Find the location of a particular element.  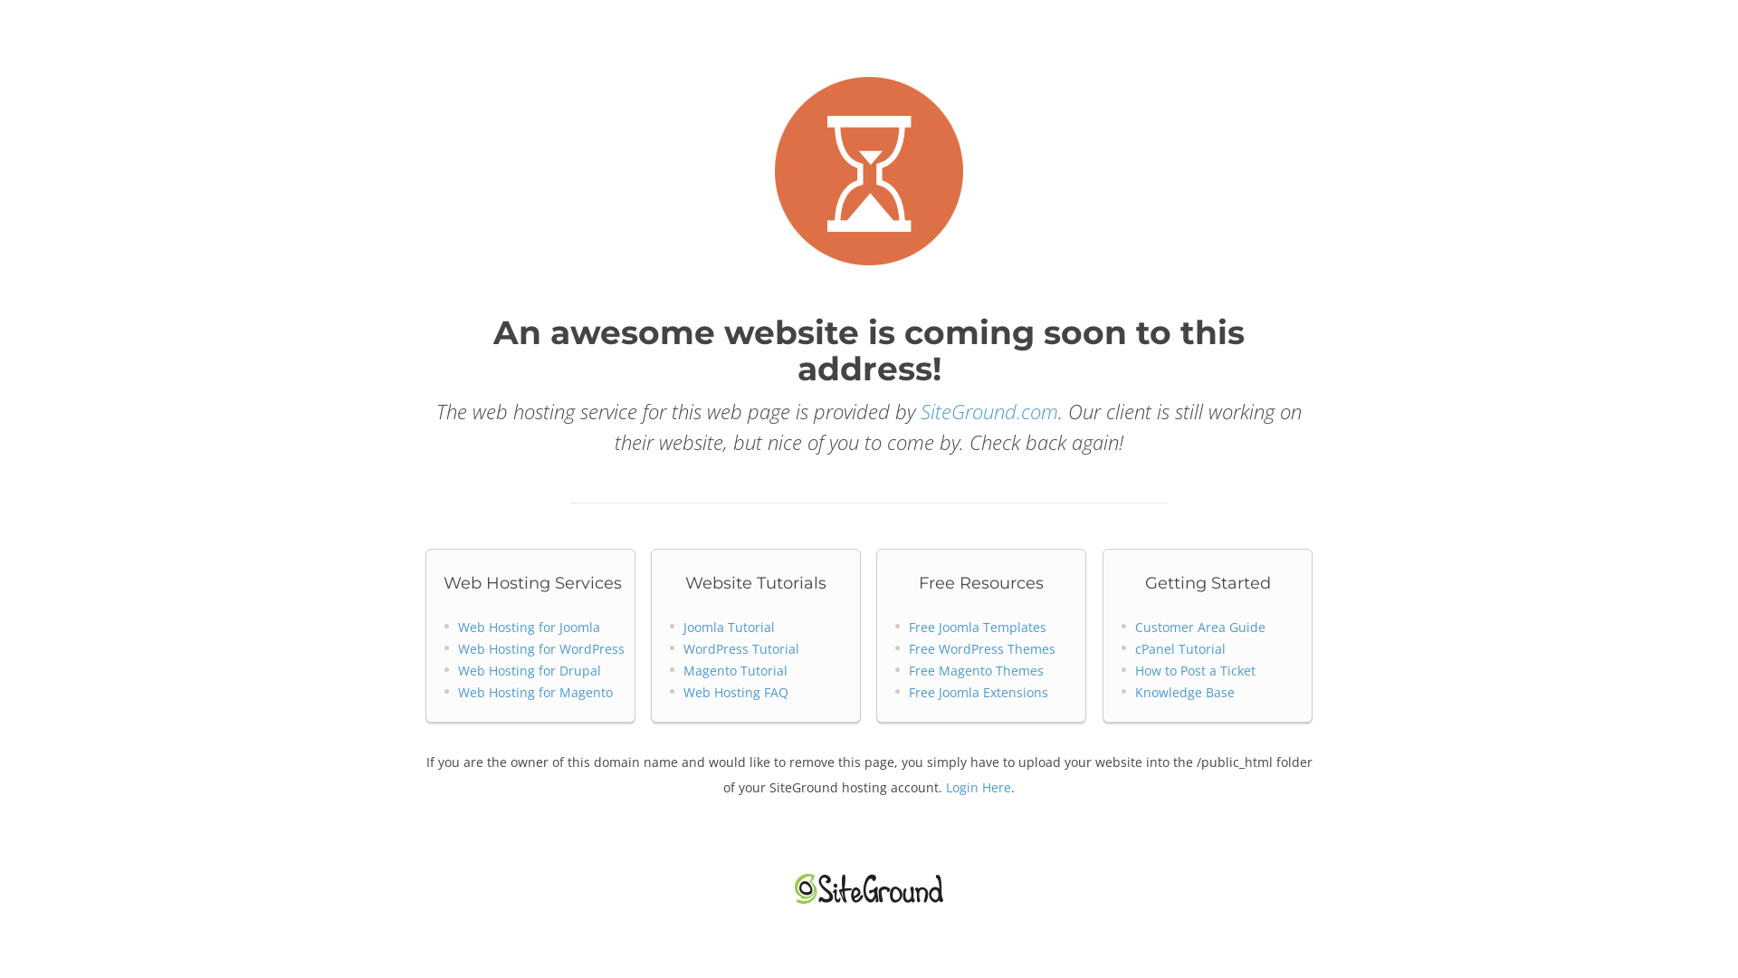

Free WordPress Themes is located at coordinates (982, 648).